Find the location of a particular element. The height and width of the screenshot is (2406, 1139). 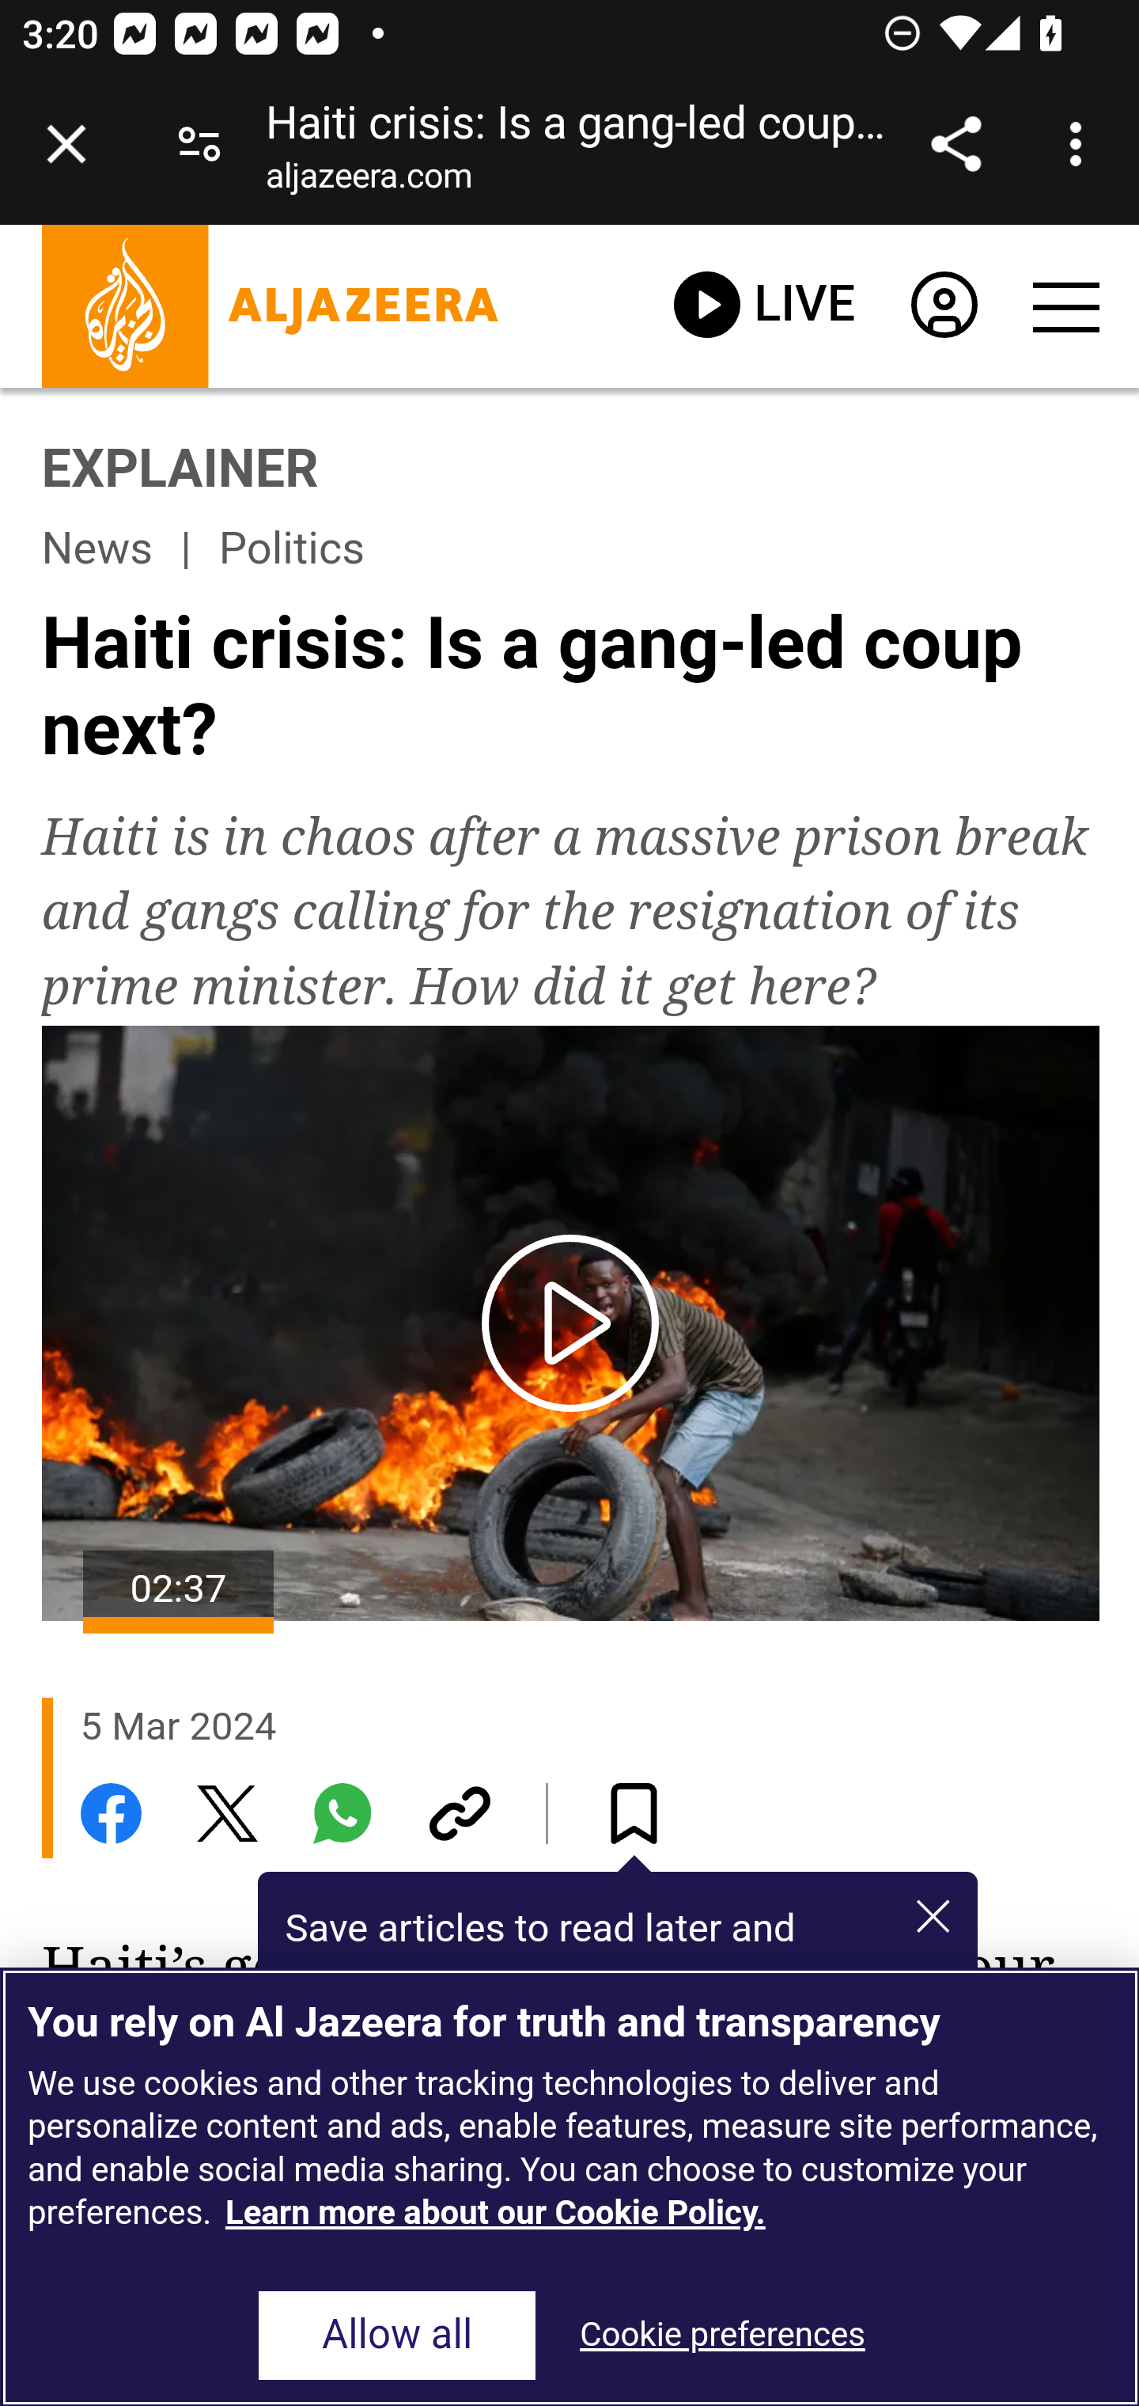

Connection is secure is located at coordinates (199, 144).